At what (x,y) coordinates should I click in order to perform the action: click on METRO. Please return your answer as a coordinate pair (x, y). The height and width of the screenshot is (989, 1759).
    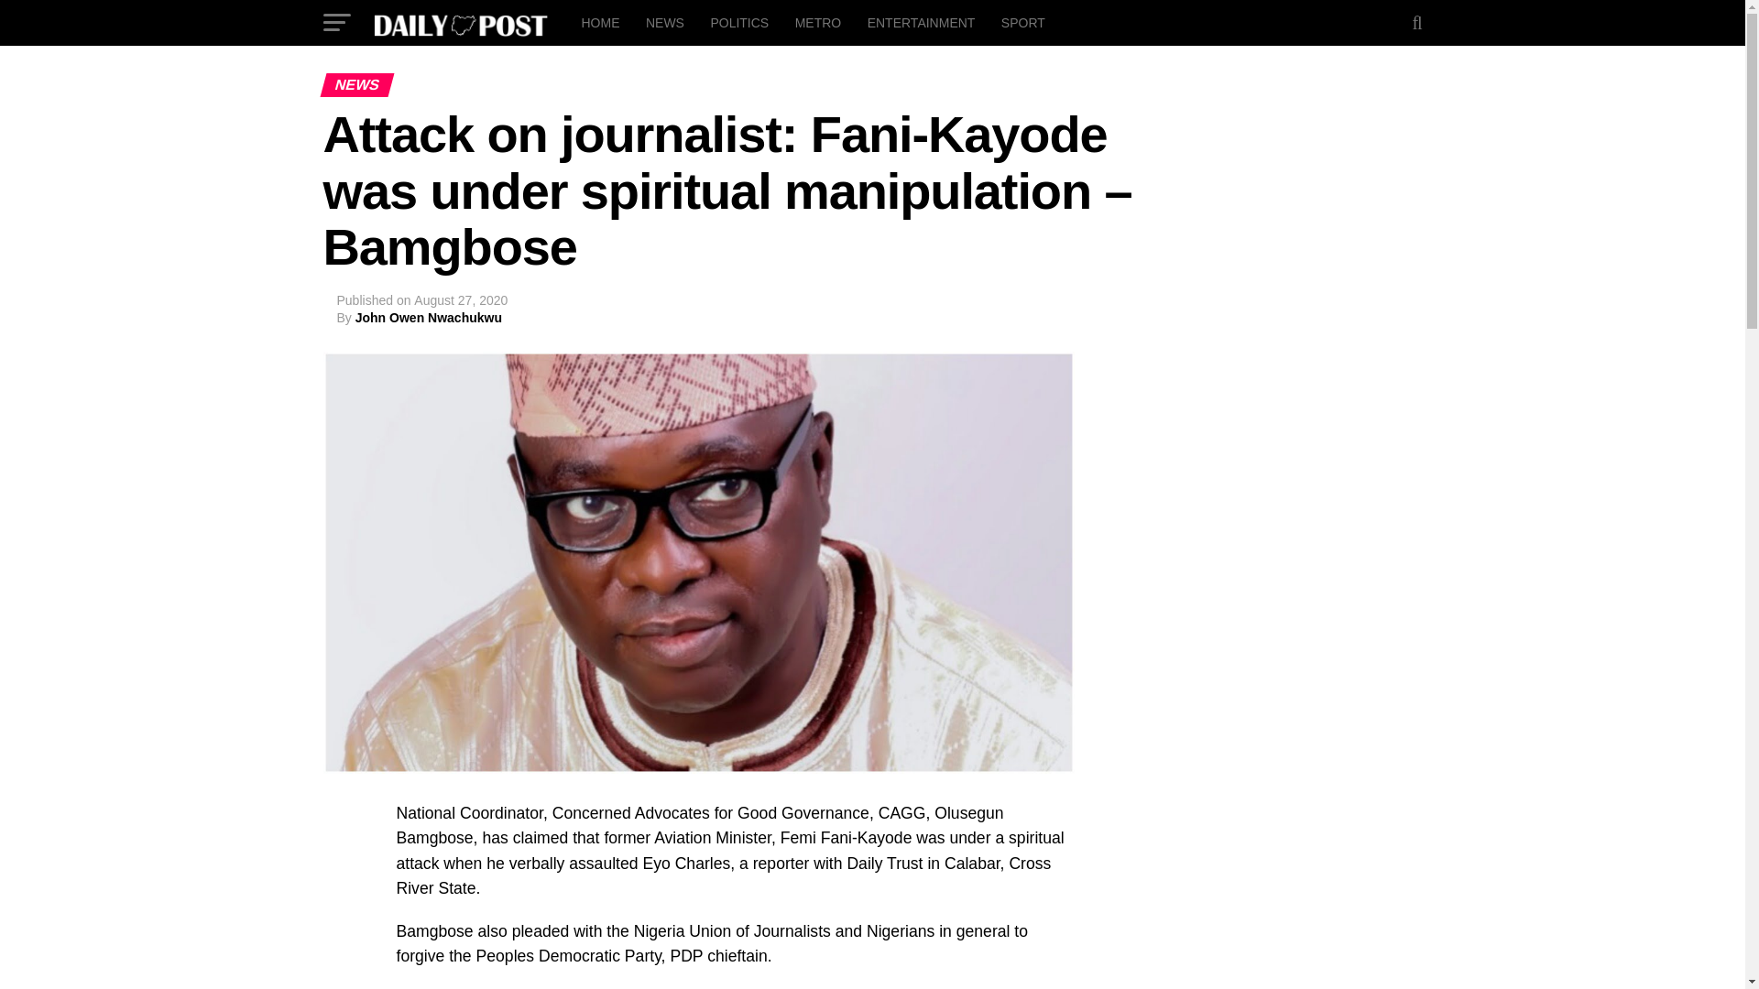
    Looking at the image, I should click on (819, 22).